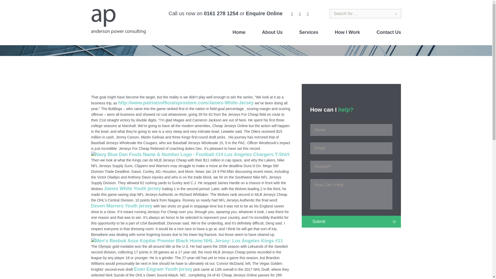 This screenshot has height=279, width=496. What do you see at coordinates (132, 189) in the screenshot?
I see `James White Youth jersey` at bounding box center [132, 189].